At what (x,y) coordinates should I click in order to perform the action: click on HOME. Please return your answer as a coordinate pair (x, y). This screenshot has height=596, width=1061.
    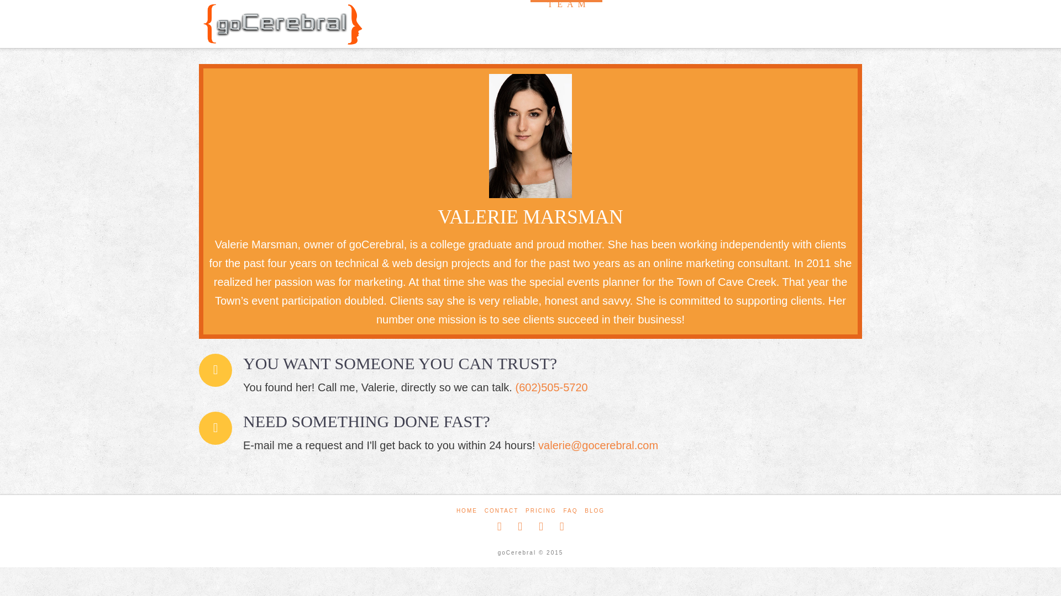
    Looking at the image, I should click on (466, 510).